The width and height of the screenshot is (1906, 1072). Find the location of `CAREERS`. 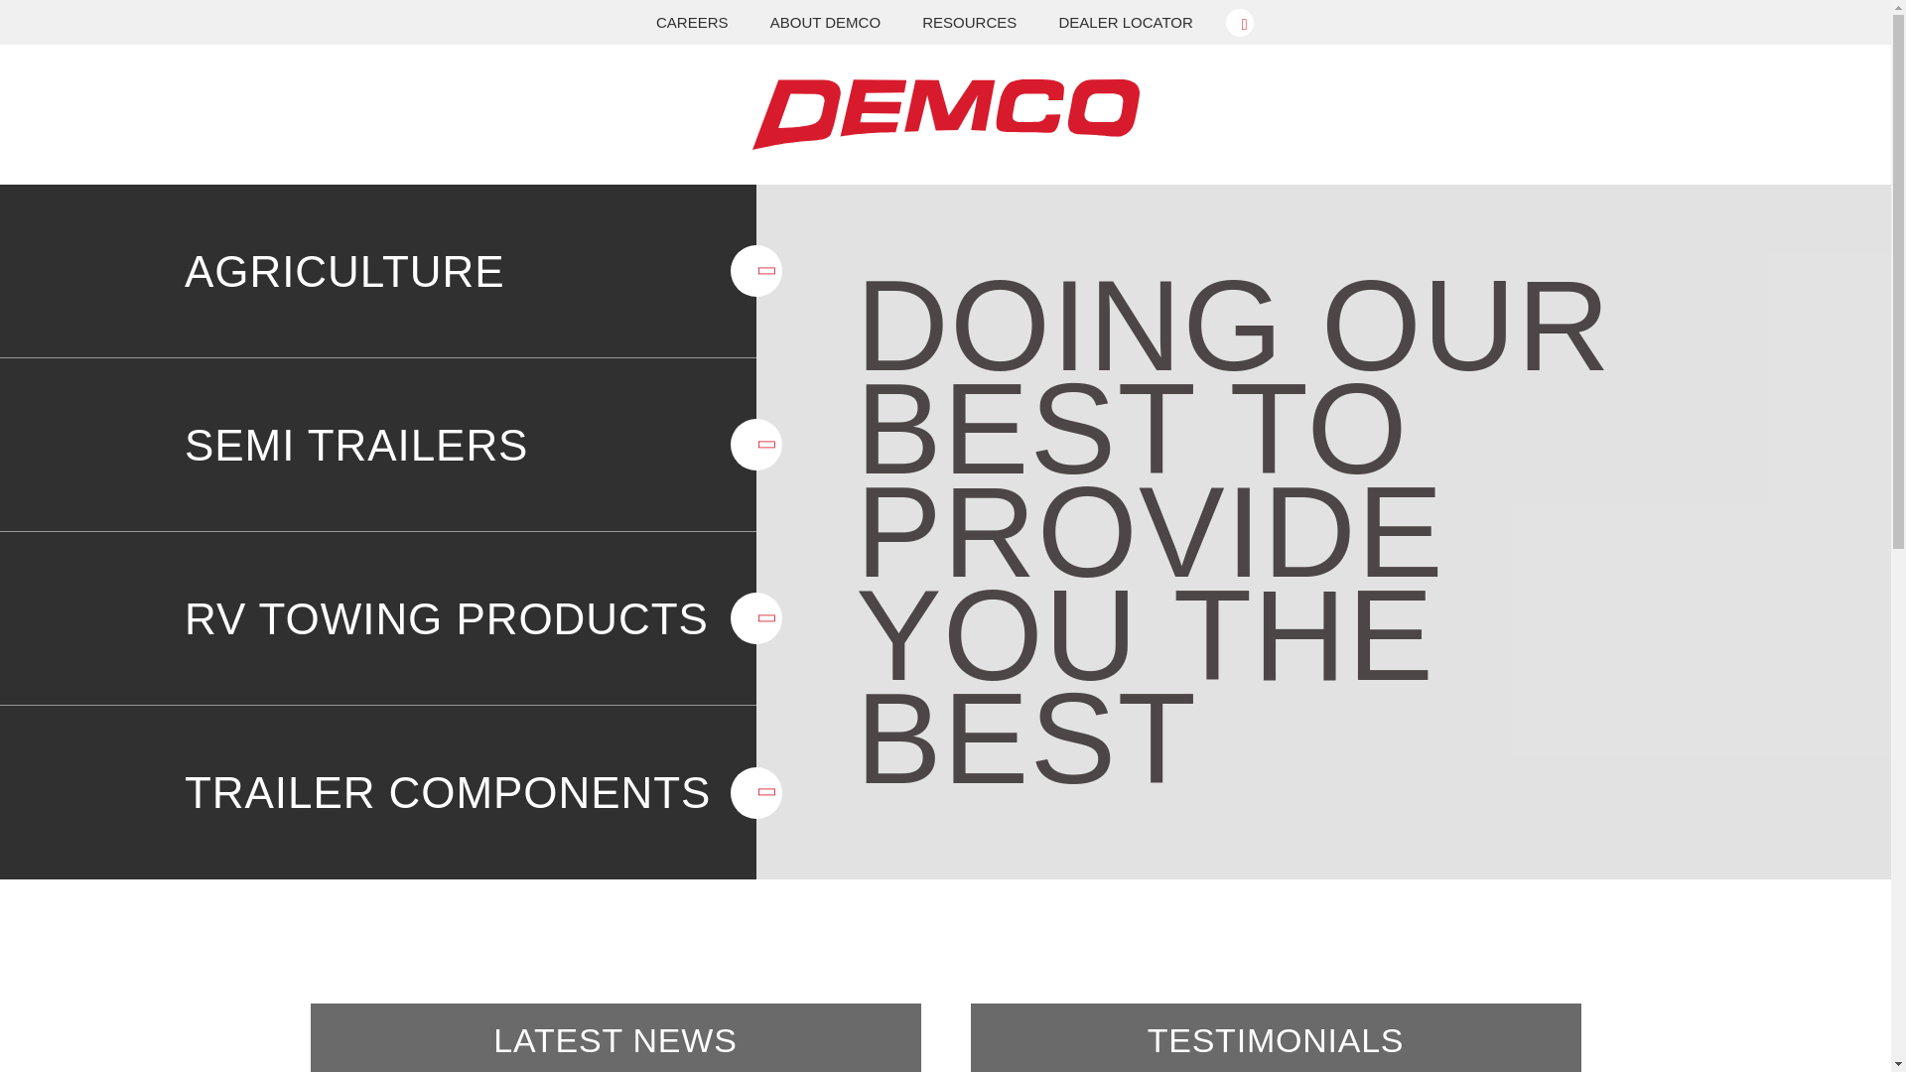

CAREERS is located at coordinates (691, 22).